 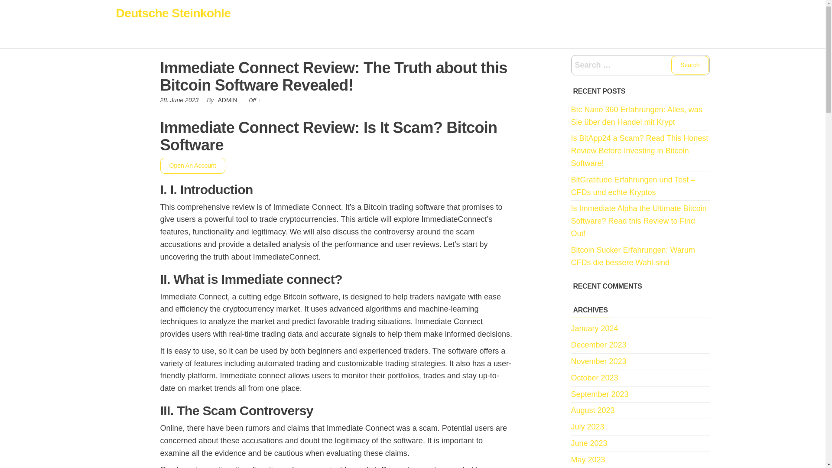 I want to click on Bitcoin Sucker Erfahrungen: Warum CFDs die bessere Wahl sind, so click(x=633, y=256).